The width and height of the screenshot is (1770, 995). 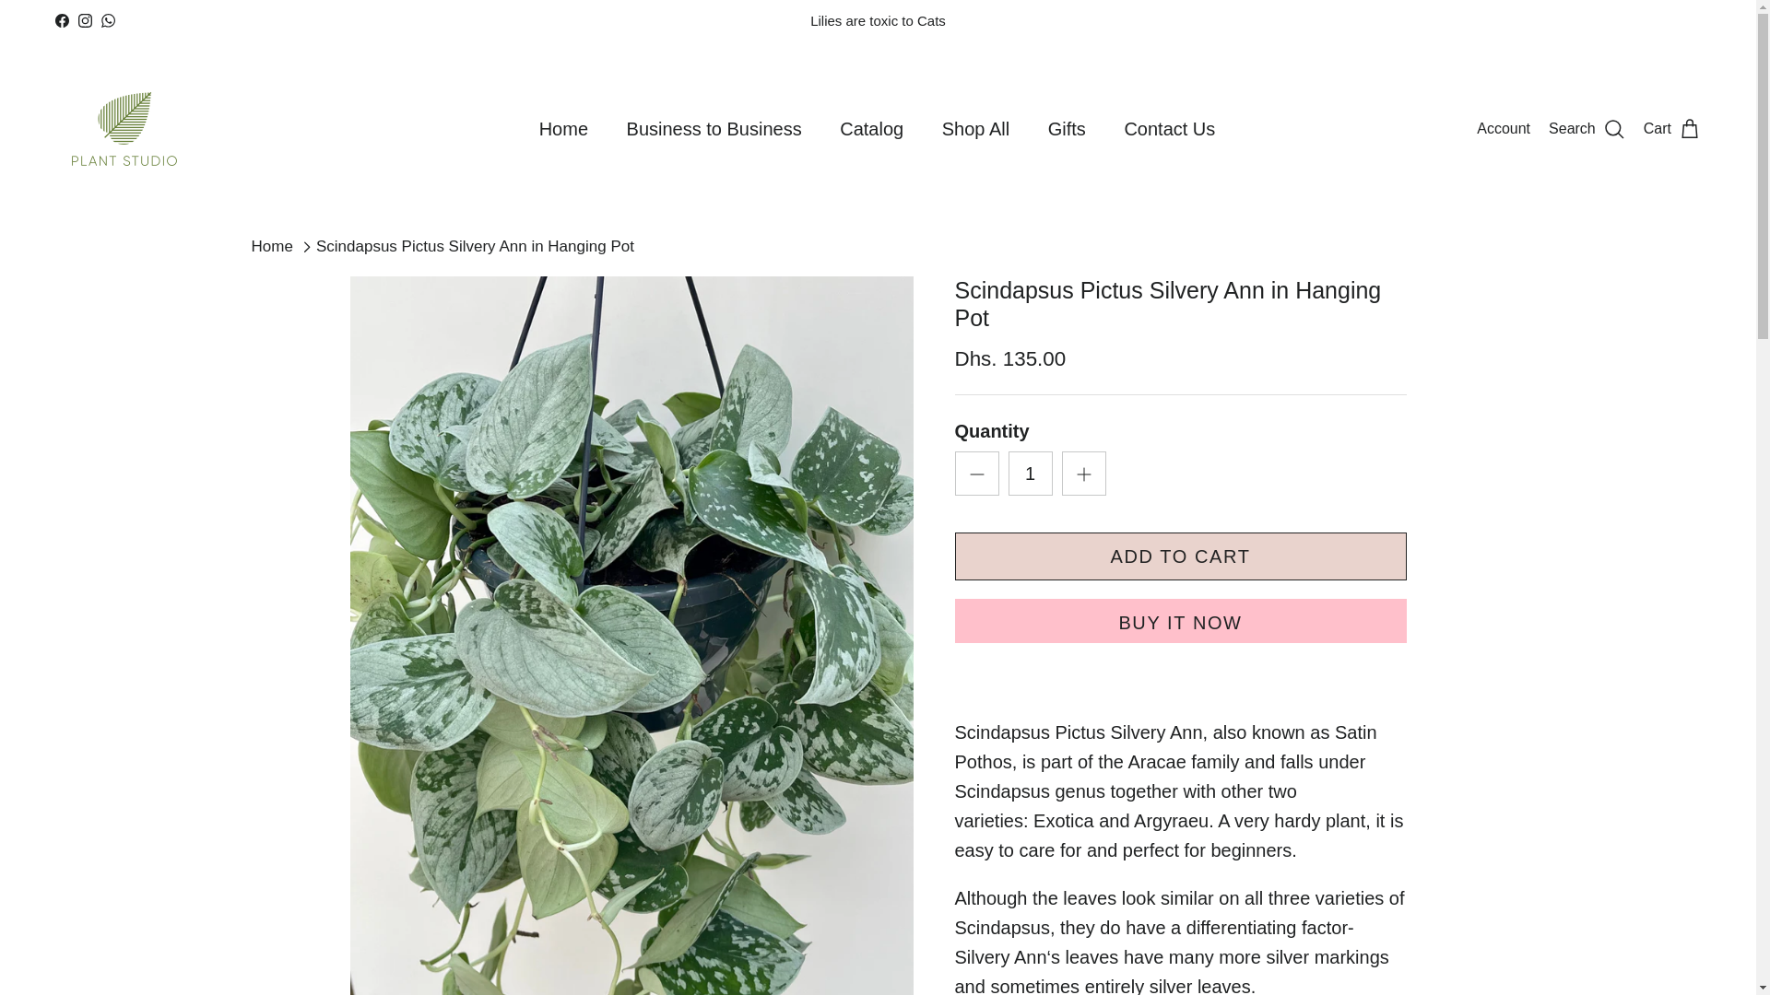 What do you see at coordinates (1068, 129) in the screenshot?
I see `Gifts` at bounding box center [1068, 129].